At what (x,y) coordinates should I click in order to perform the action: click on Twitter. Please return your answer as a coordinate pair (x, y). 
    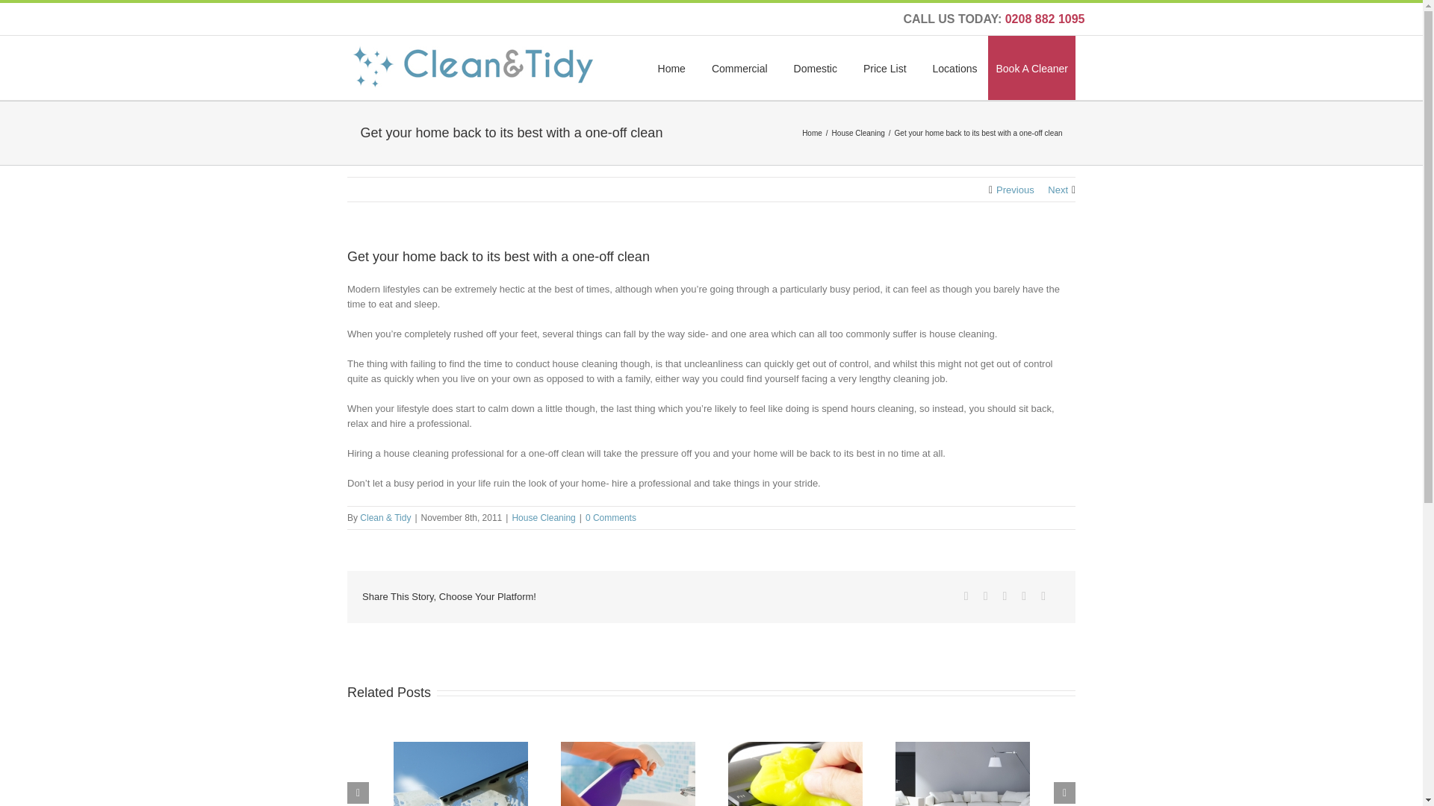
    Looking at the image, I should click on (986, 596).